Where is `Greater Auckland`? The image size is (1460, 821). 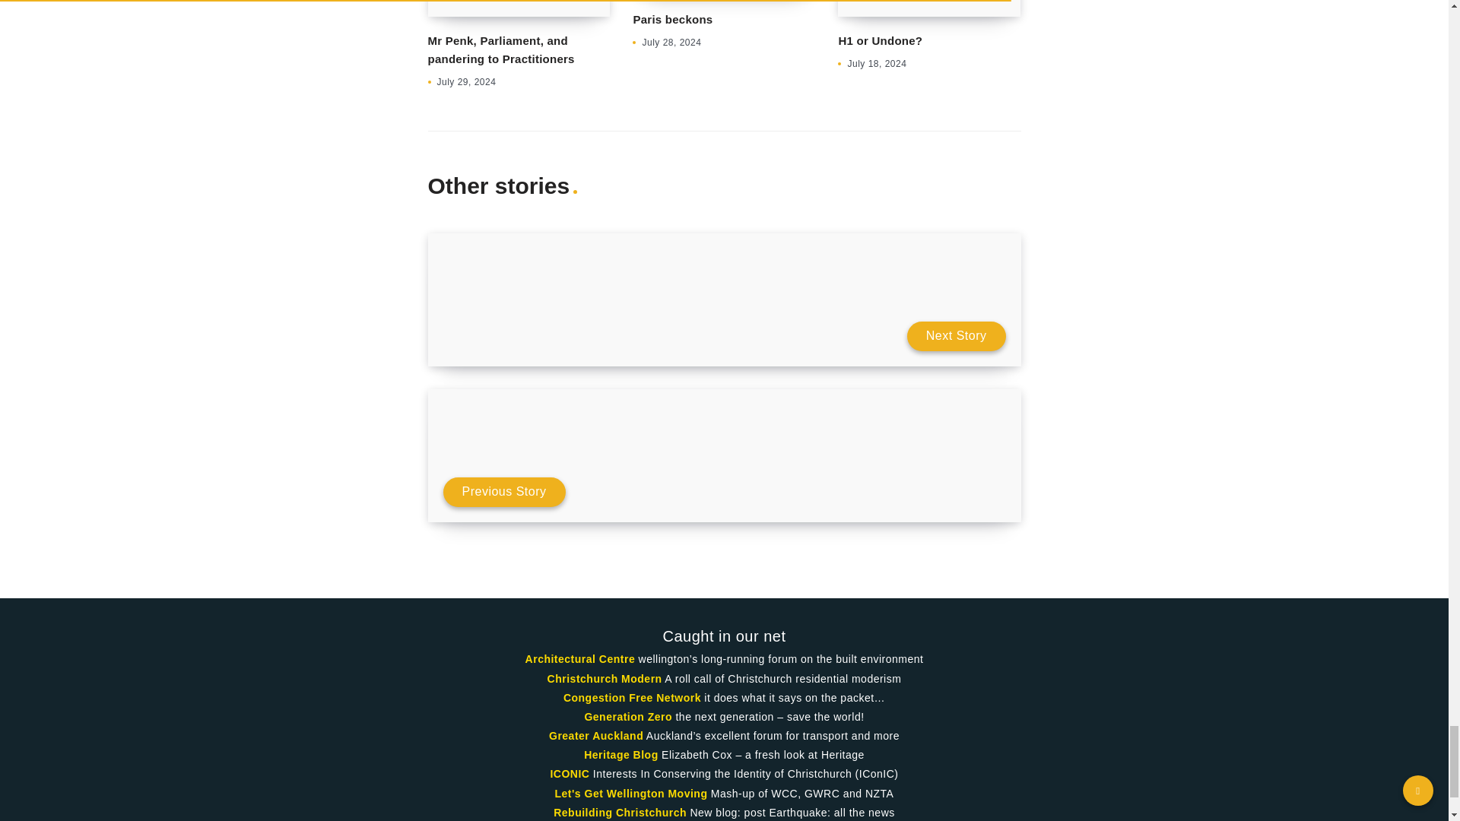
Greater Auckland is located at coordinates (596, 736).